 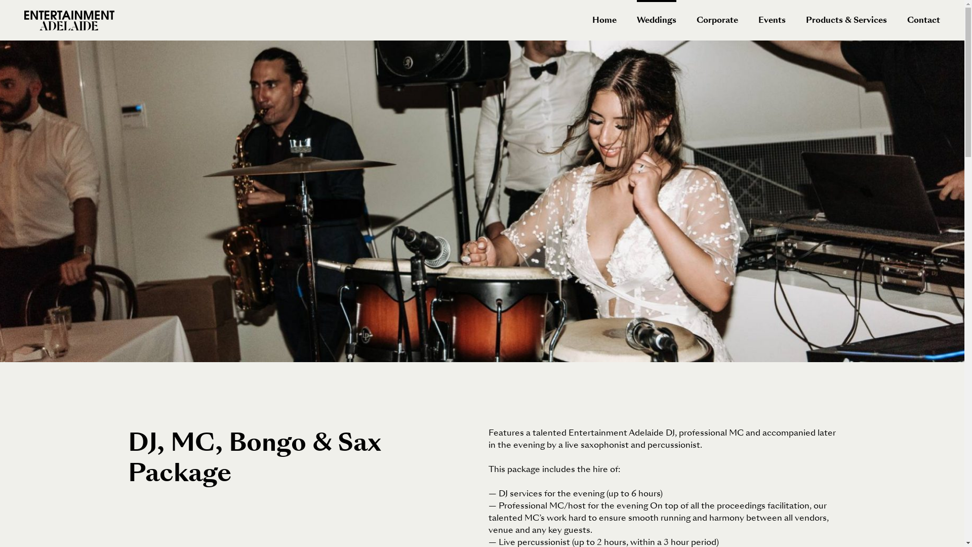 I want to click on Contact, so click(x=923, y=20).